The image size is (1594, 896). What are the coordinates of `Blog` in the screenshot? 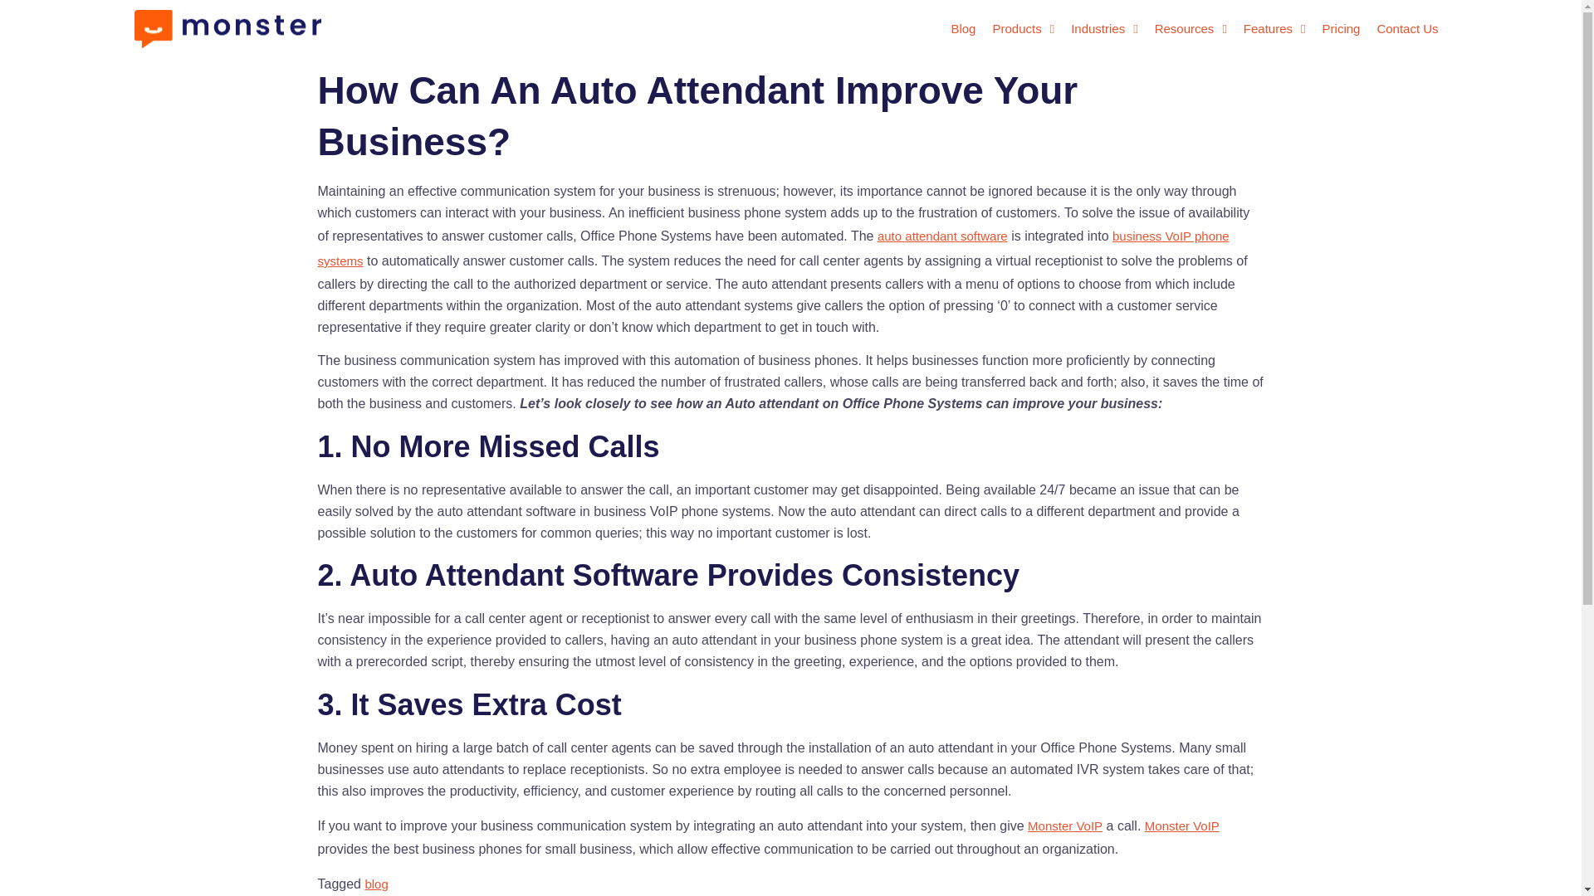 It's located at (962, 28).